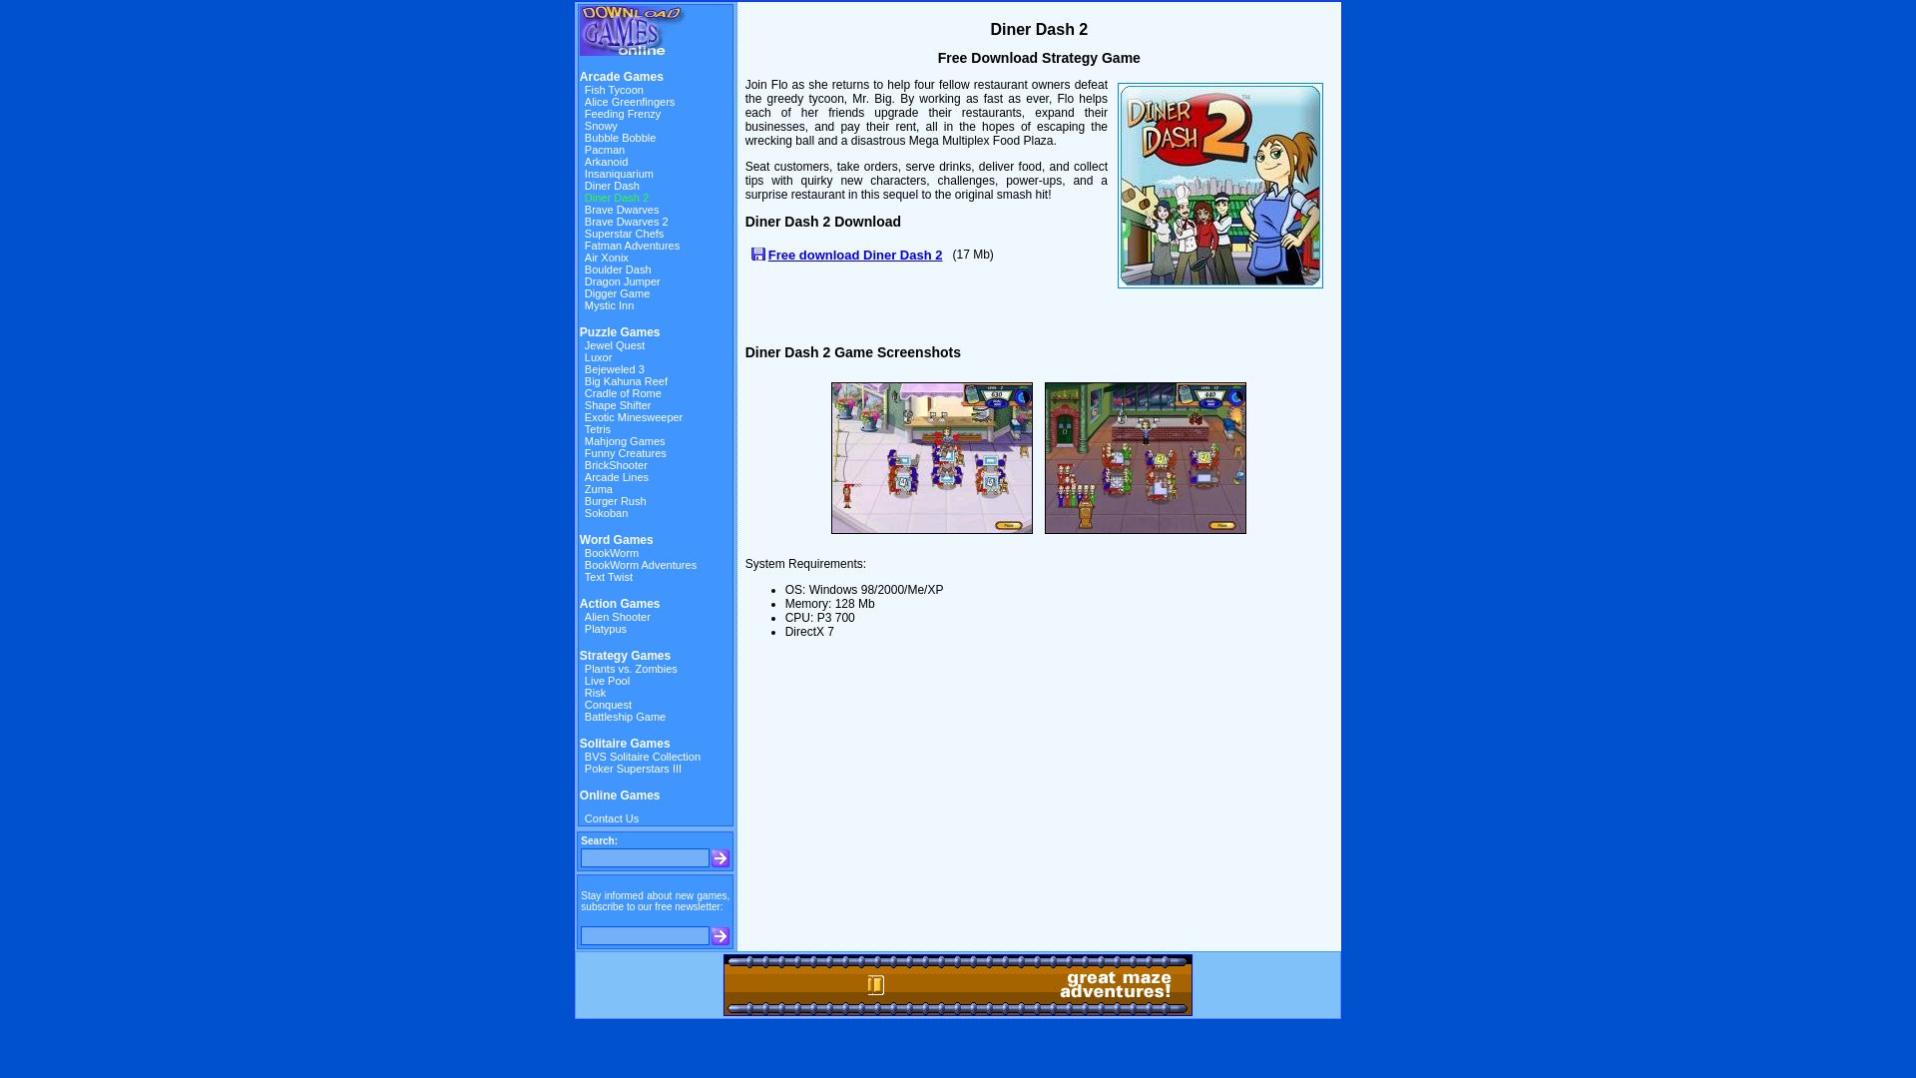  What do you see at coordinates (606, 162) in the screenshot?
I see `Arkanoid` at bounding box center [606, 162].